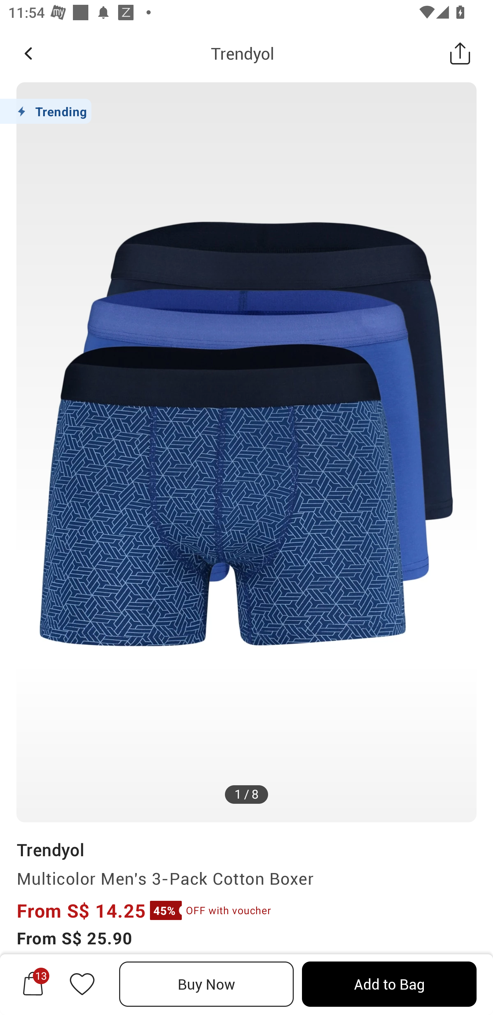 This screenshot has height=1015, width=493. I want to click on Buy Now, so click(206, 984).